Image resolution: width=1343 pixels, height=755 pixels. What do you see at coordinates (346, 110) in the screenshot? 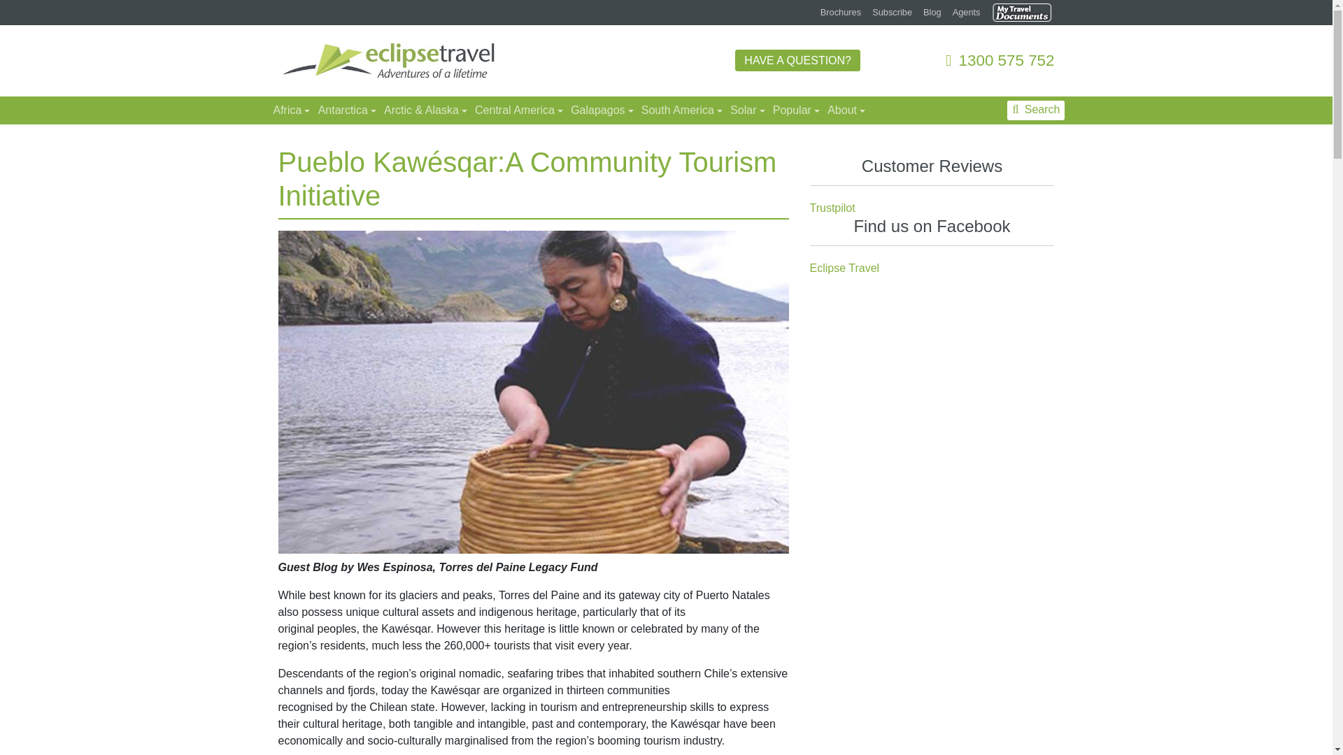
I see `Antarctica` at bounding box center [346, 110].